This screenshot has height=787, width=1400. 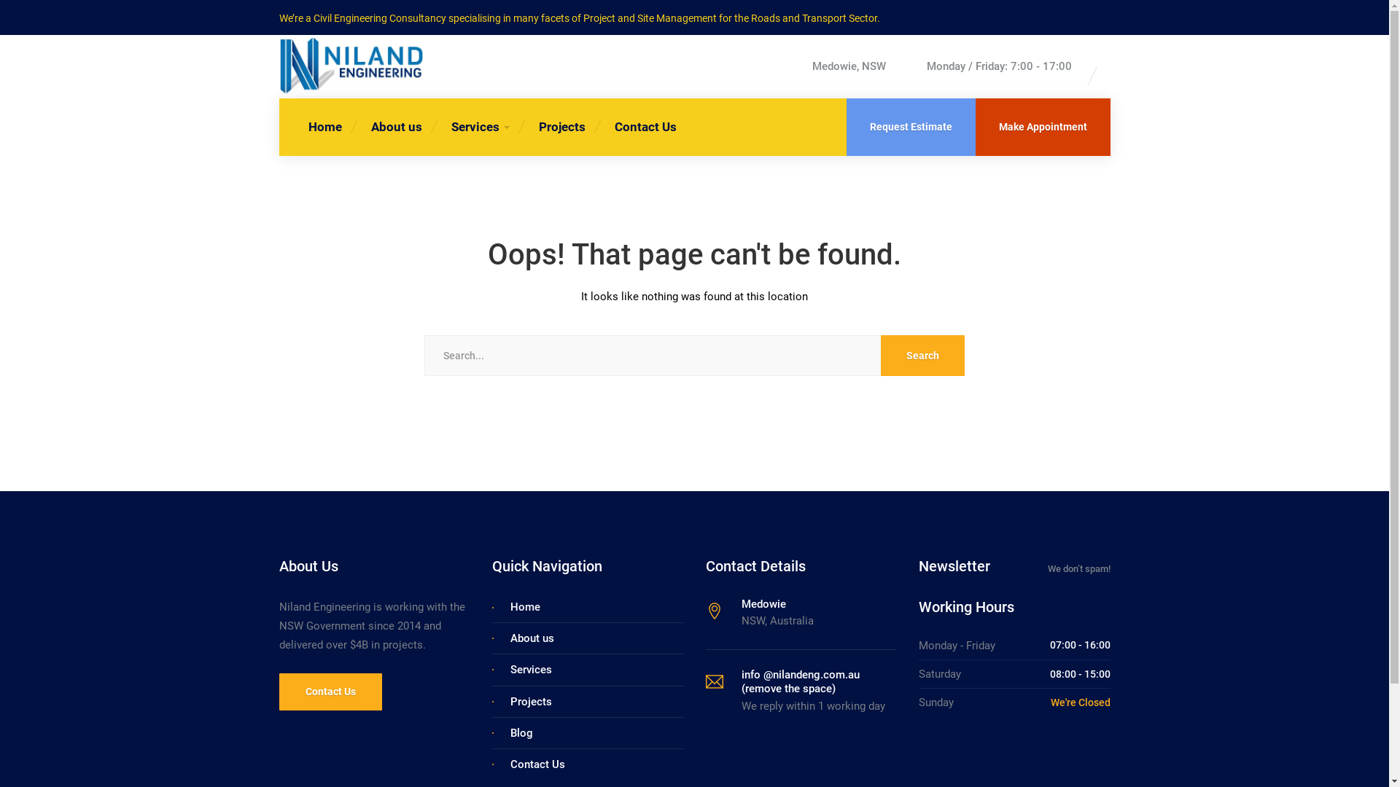 What do you see at coordinates (910, 127) in the screenshot?
I see `Request Estimate` at bounding box center [910, 127].